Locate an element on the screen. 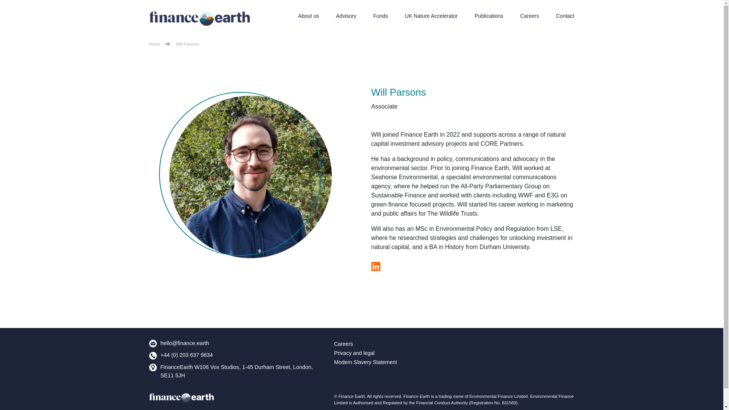 The width and height of the screenshot is (729, 410). Contact is located at coordinates (565, 16).